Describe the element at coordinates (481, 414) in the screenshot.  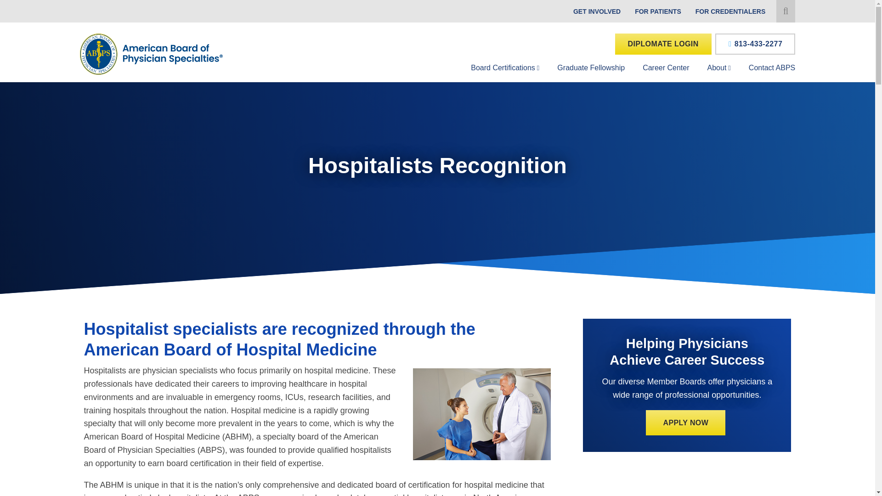
I see `Hospitalists Recognition` at that location.